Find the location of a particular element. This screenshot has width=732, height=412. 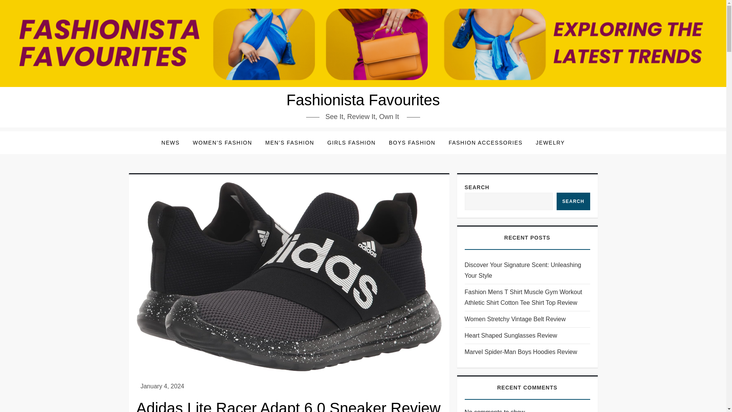

BOYS FASHION is located at coordinates (412, 143).